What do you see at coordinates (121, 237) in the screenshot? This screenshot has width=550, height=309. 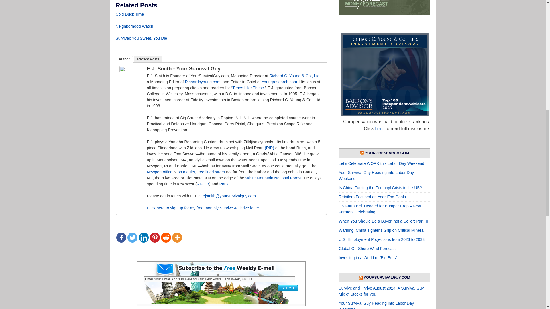 I see `Facebook` at bounding box center [121, 237].